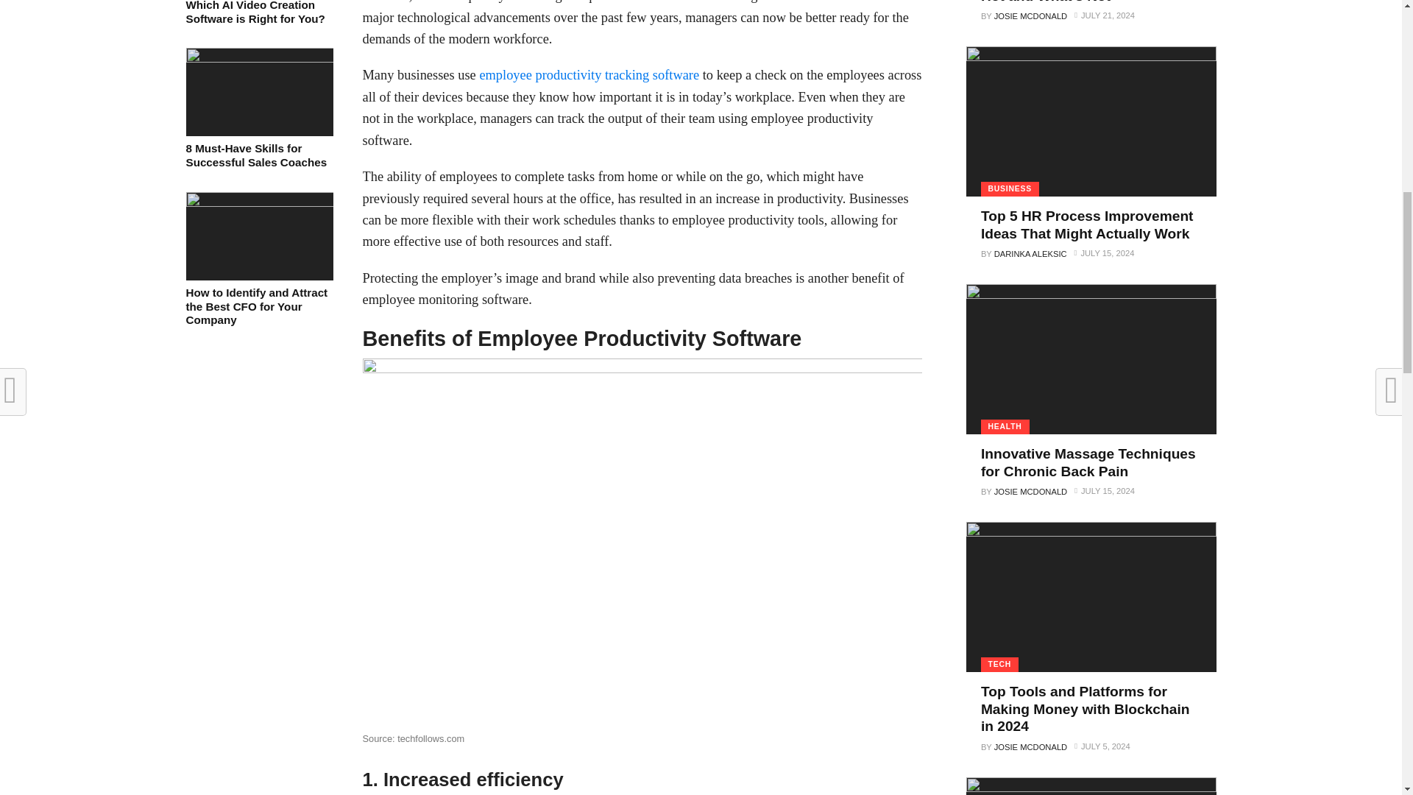 The image size is (1413, 795). I want to click on How to Identify and Attract the Best CFO for Your Company, so click(258, 306).